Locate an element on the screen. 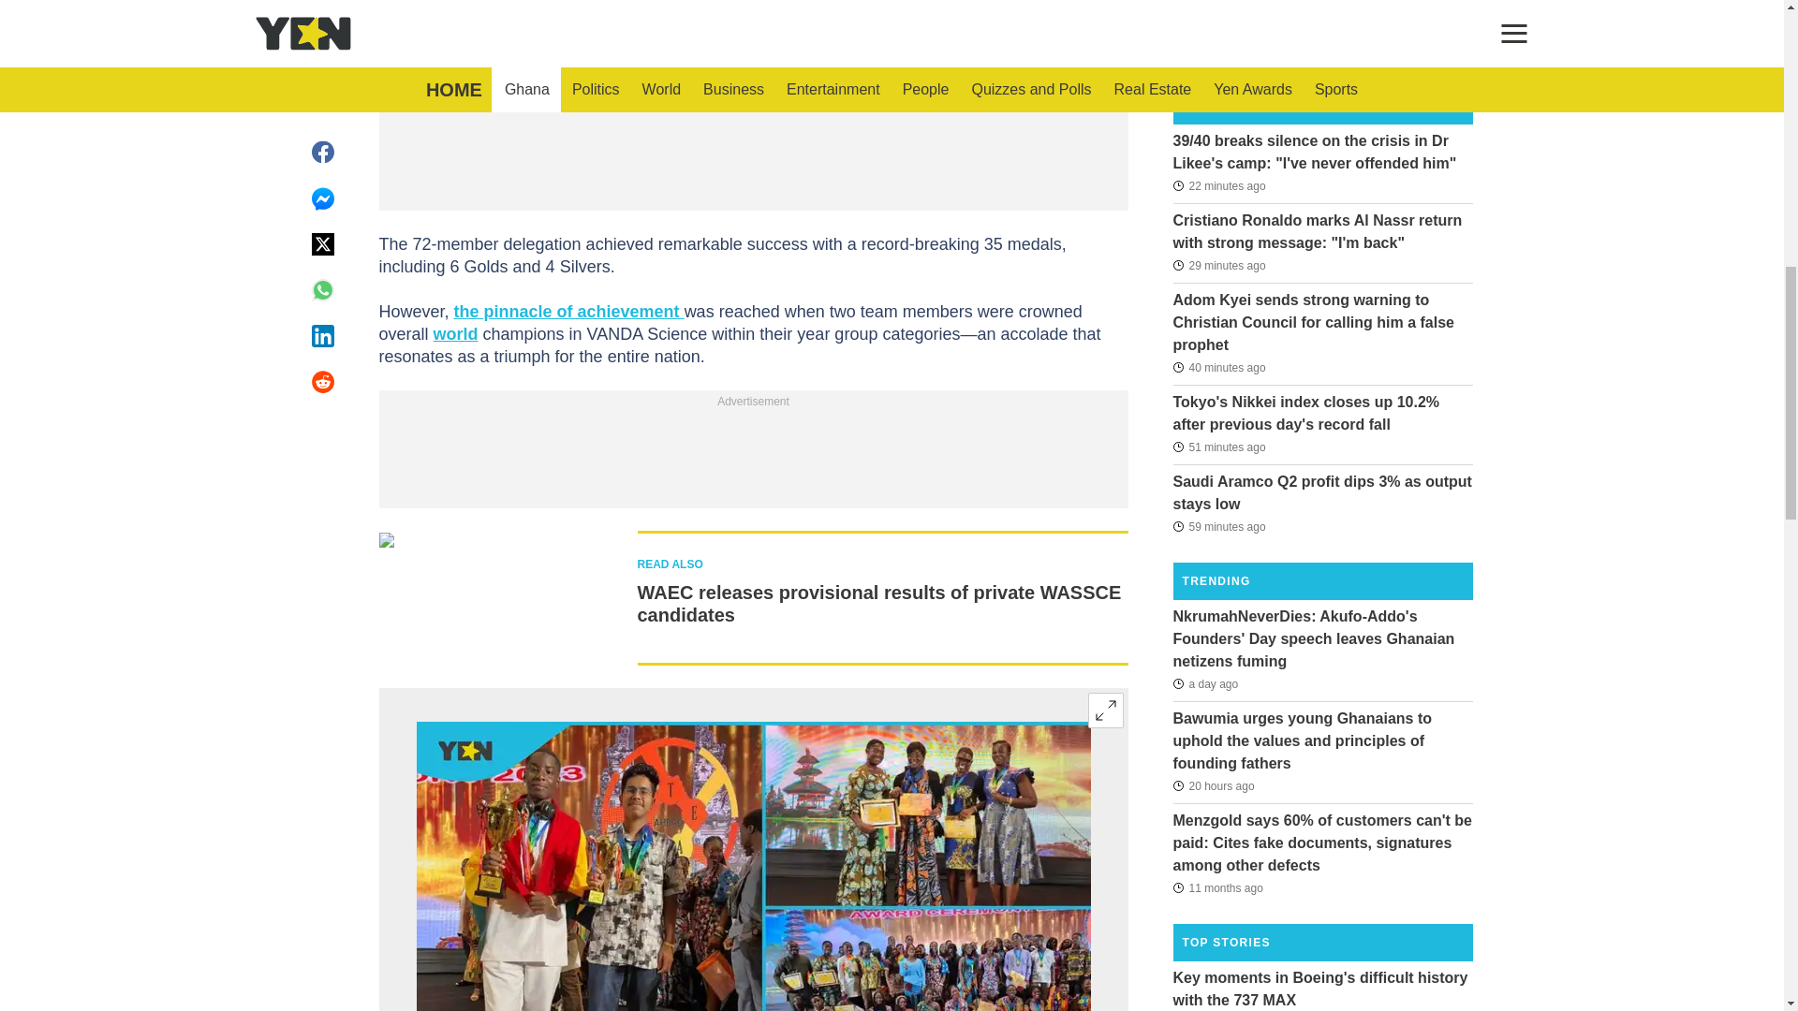 This screenshot has height=1011, width=1798. 2024-08-06T06:18:03Z is located at coordinates (1218, 525).